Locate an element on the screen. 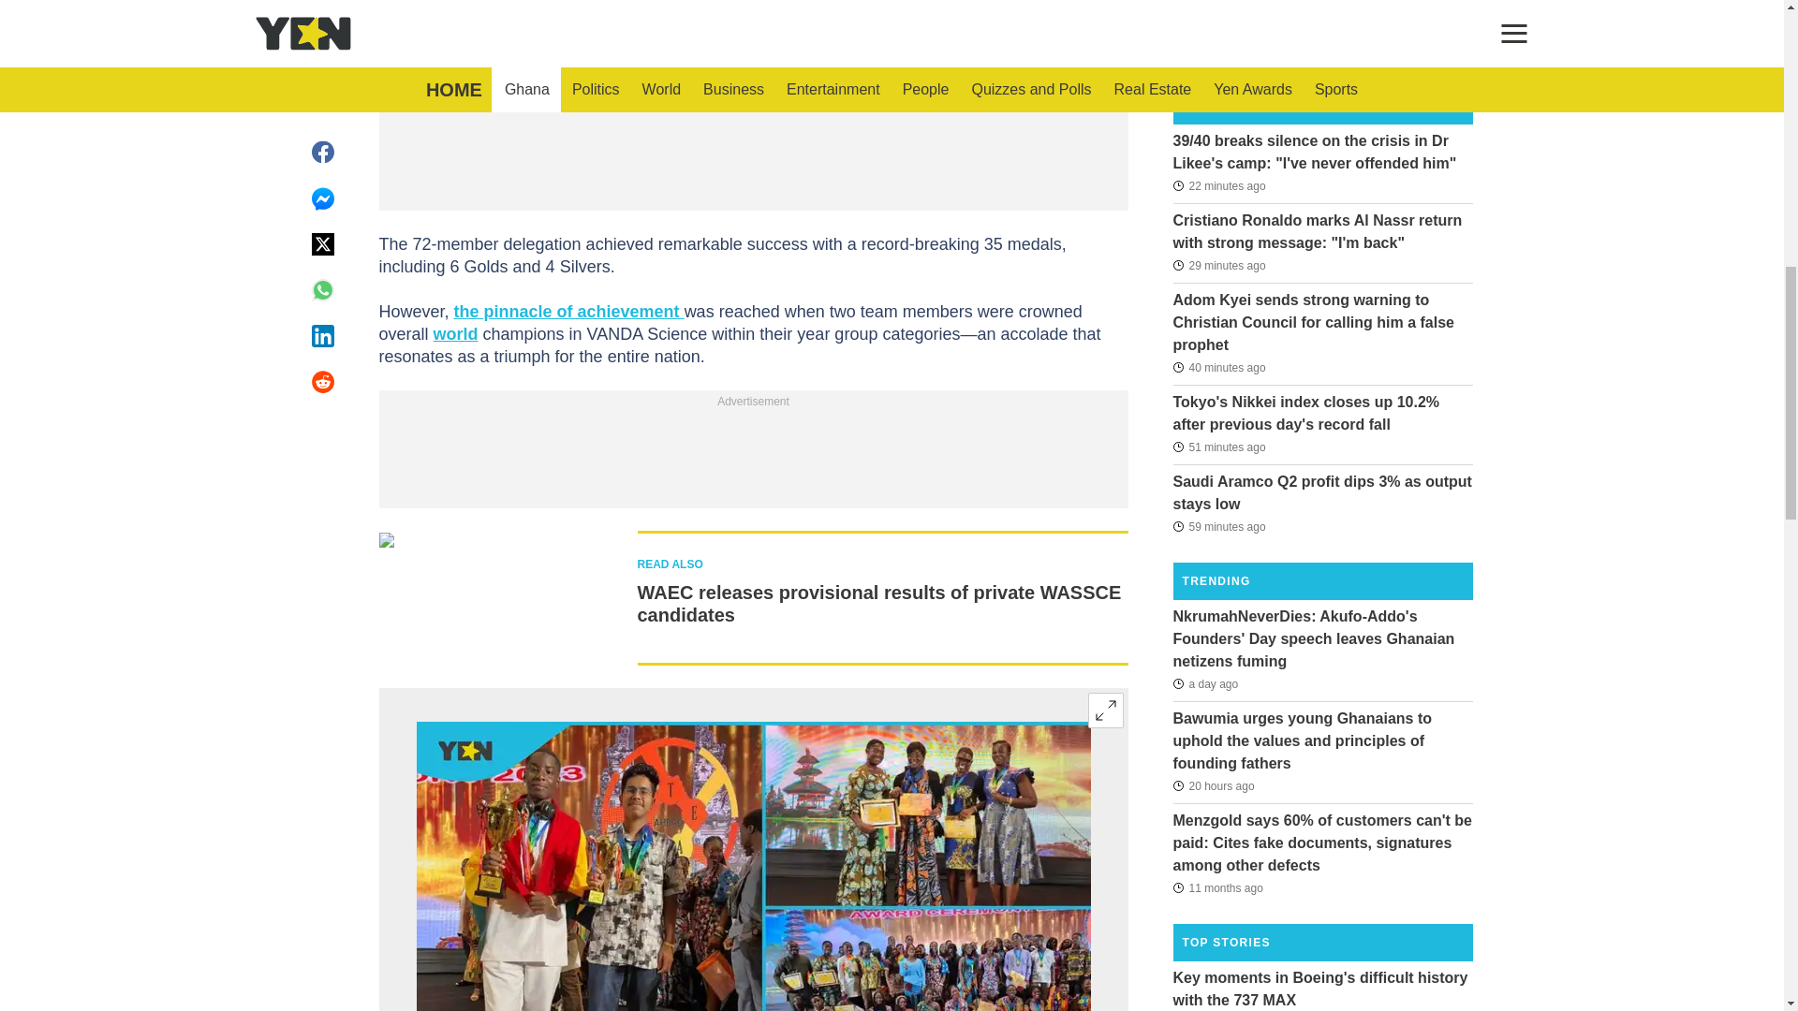 This screenshot has height=1011, width=1798. 2024-08-06T06:18:03Z is located at coordinates (1218, 525).